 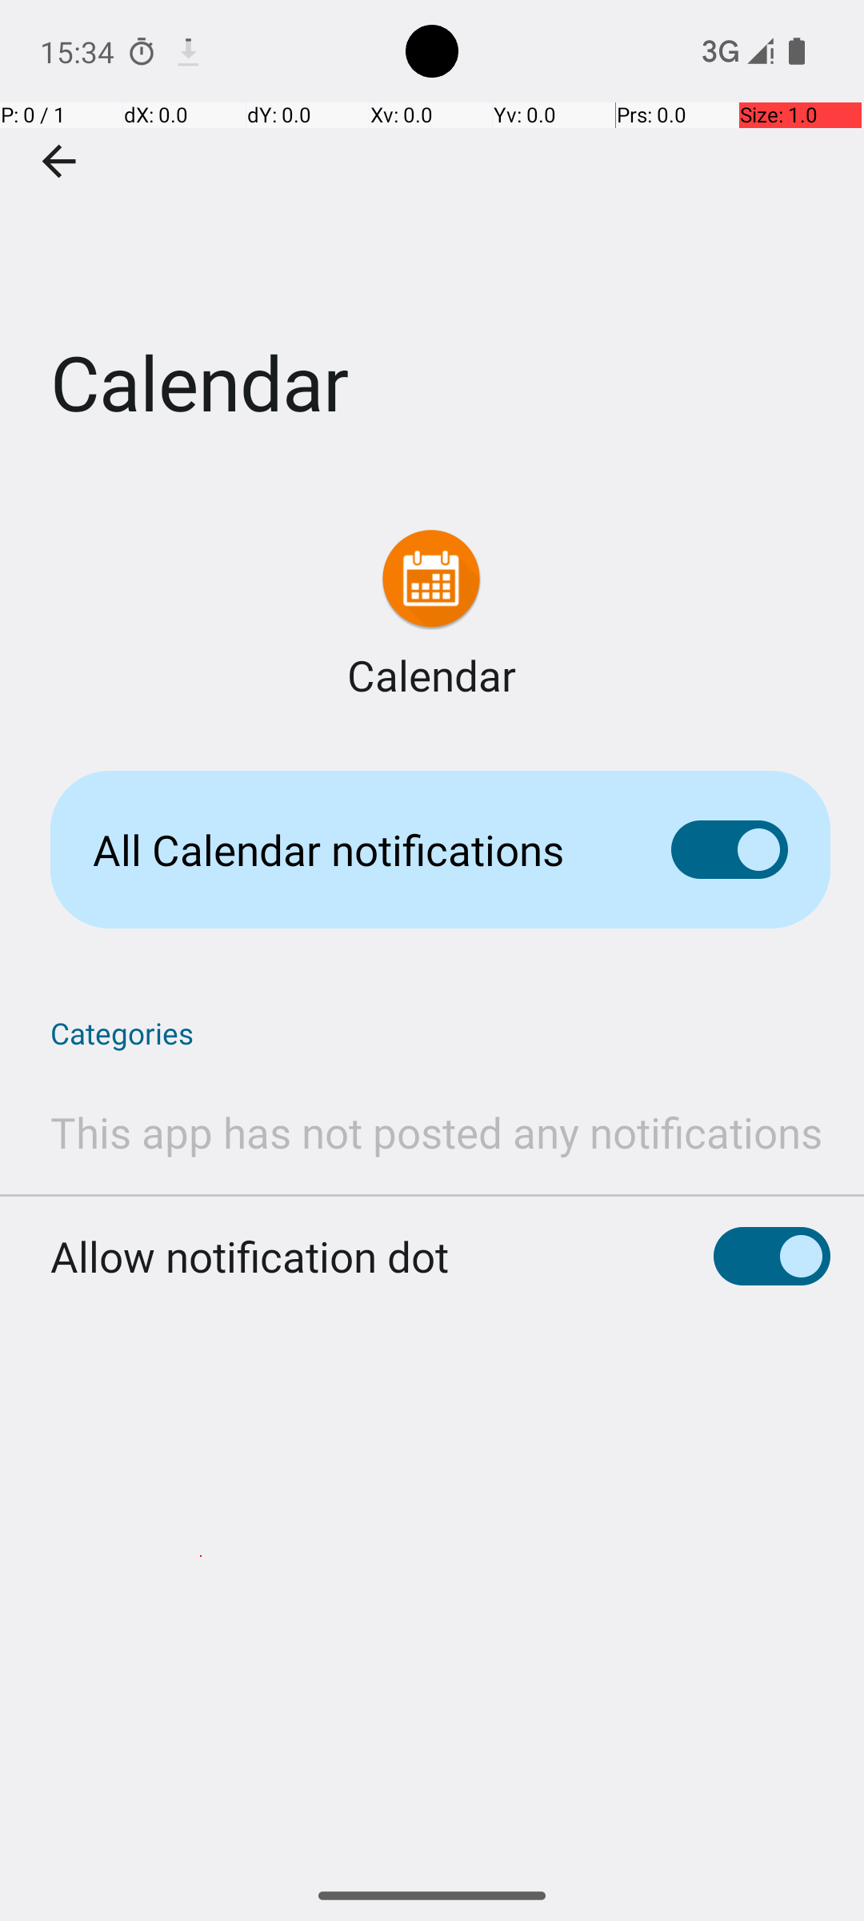 I want to click on This app has not posted any notifications, so click(x=437, y=1132).